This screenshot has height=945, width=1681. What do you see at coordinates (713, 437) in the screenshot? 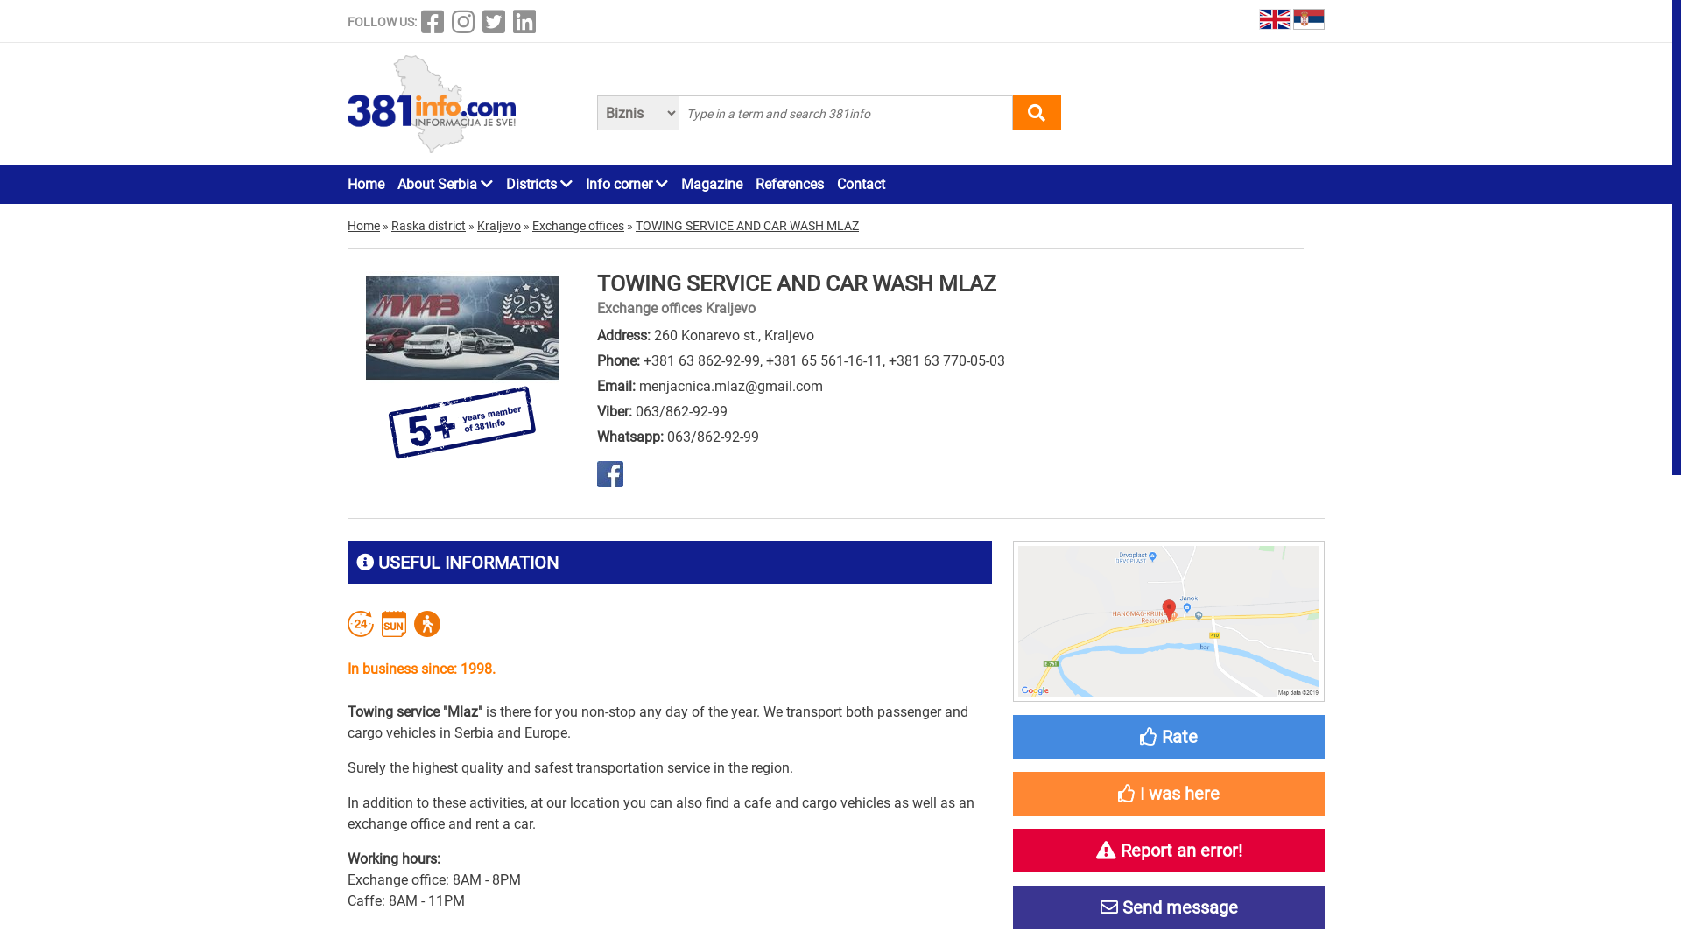
I see `063/862-92-99` at bounding box center [713, 437].